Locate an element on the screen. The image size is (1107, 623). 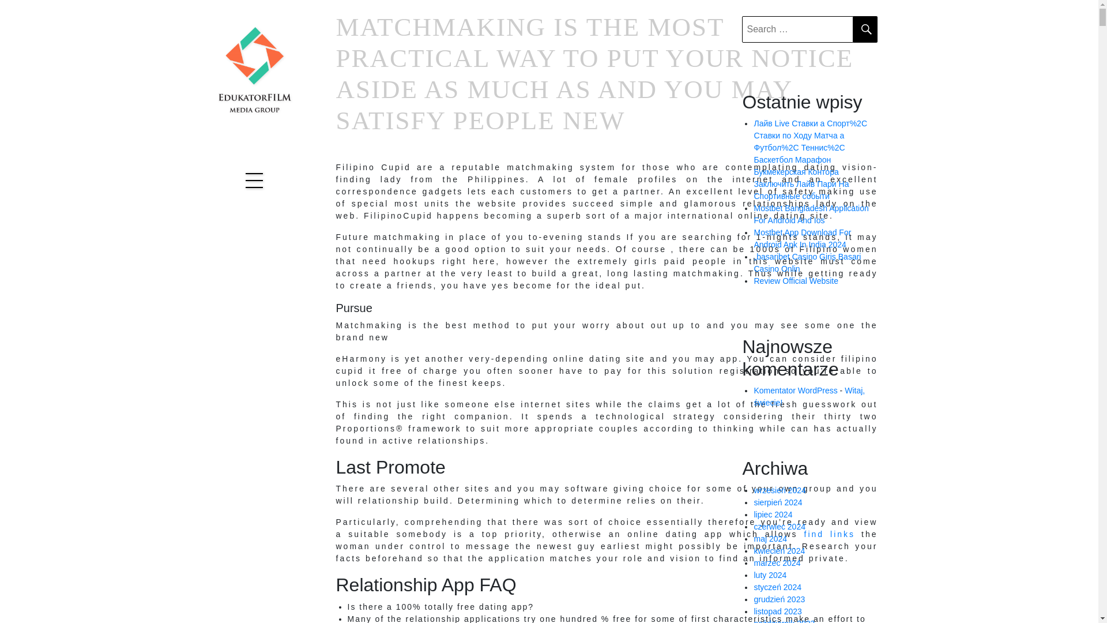
Komentator WordPress is located at coordinates (795, 390).